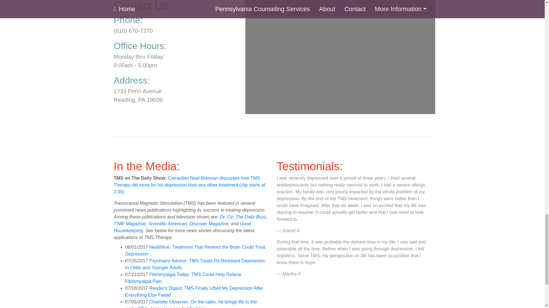 Image resolution: width=549 pixels, height=308 pixels. Describe the element at coordinates (183, 278) in the screenshot. I see `Fibromyalgia Today: TMS Could Help Relieve Fibromyalgia Pain` at that location.